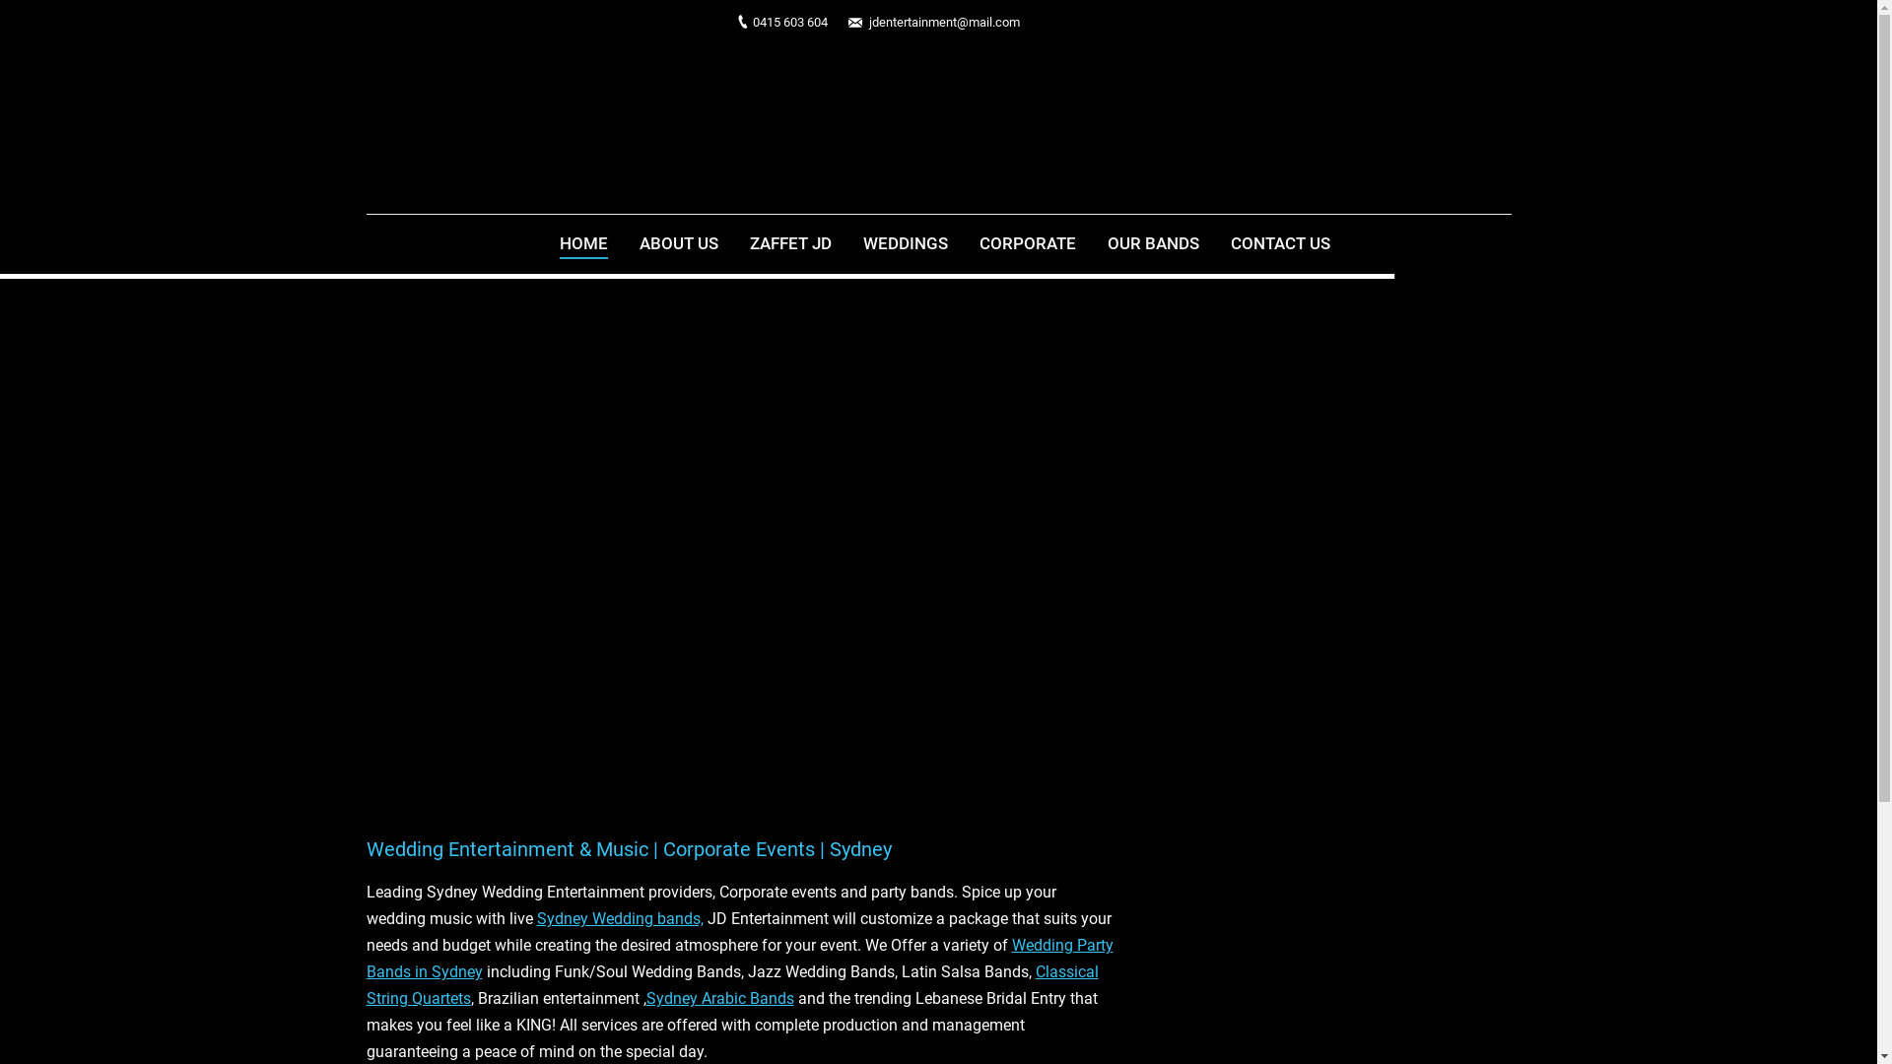  I want to click on CORPORATE, so click(1028, 244).